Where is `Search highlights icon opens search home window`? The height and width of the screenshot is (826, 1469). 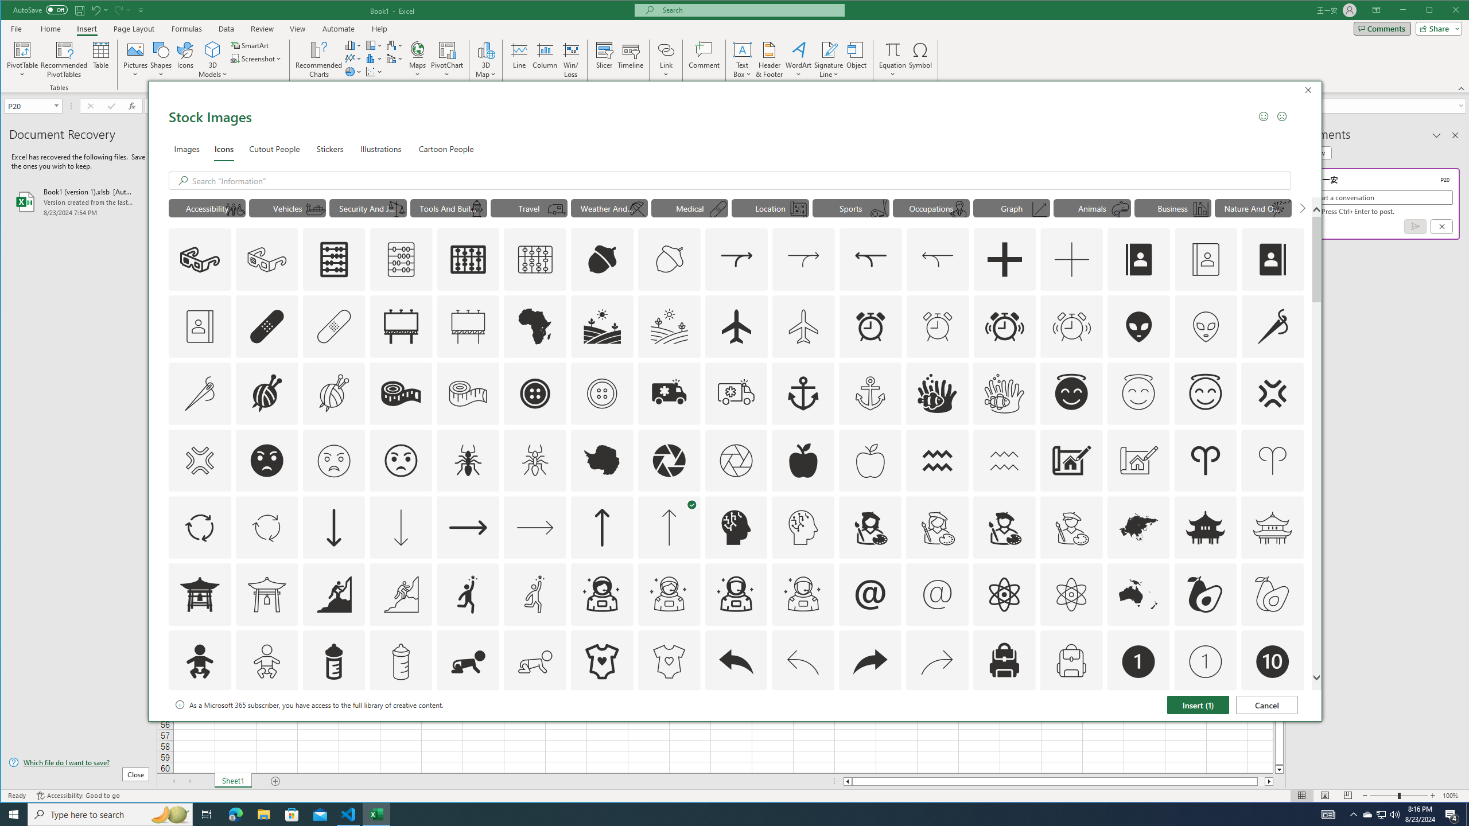
Search highlights icon opens search home window is located at coordinates (170, 815).